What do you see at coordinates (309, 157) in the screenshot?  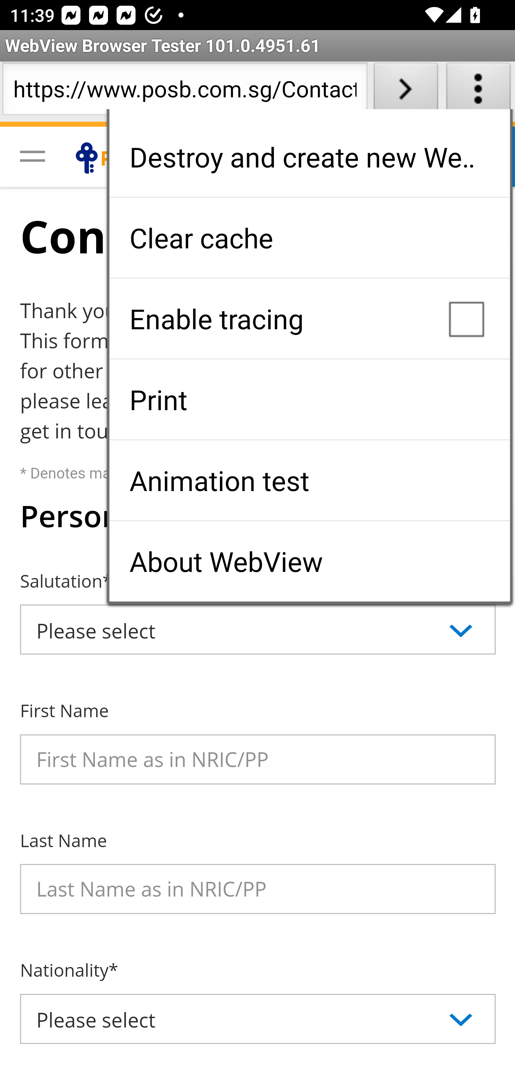 I see `Destroy and create new WebView` at bounding box center [309, 157].